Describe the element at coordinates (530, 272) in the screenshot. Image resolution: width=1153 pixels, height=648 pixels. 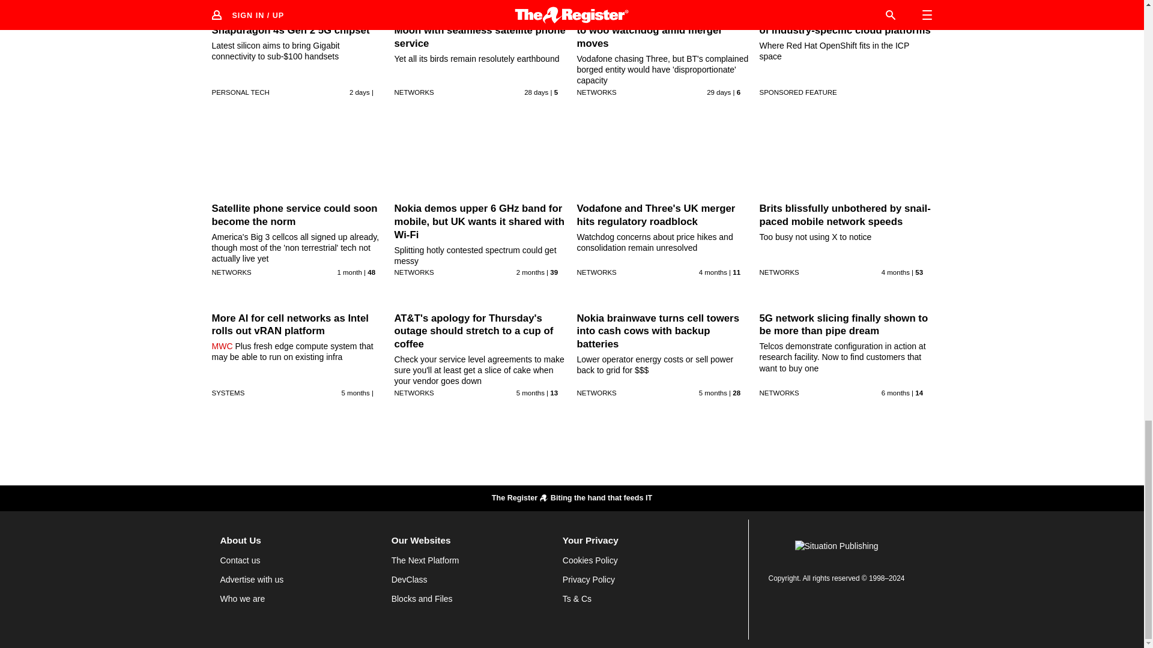
I see `5 Jun 2024 10:27` at that location.